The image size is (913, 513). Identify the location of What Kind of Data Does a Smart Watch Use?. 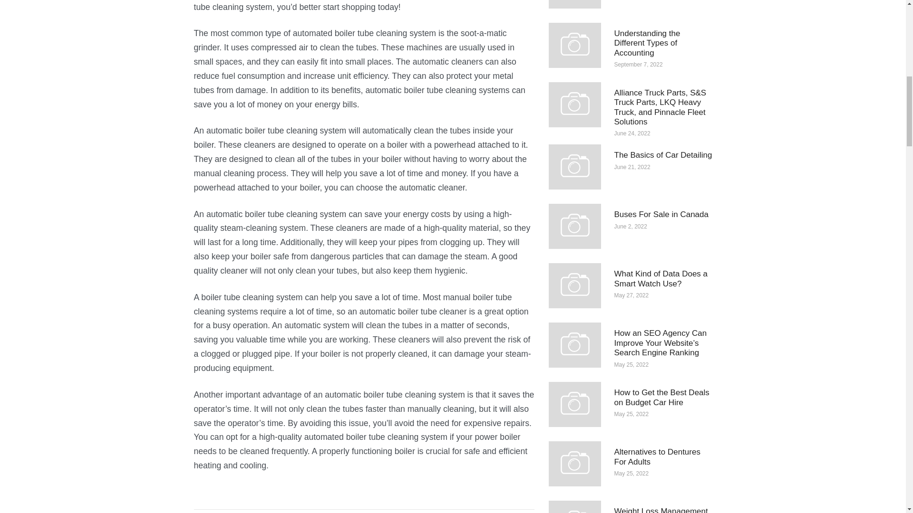
(661, 278).